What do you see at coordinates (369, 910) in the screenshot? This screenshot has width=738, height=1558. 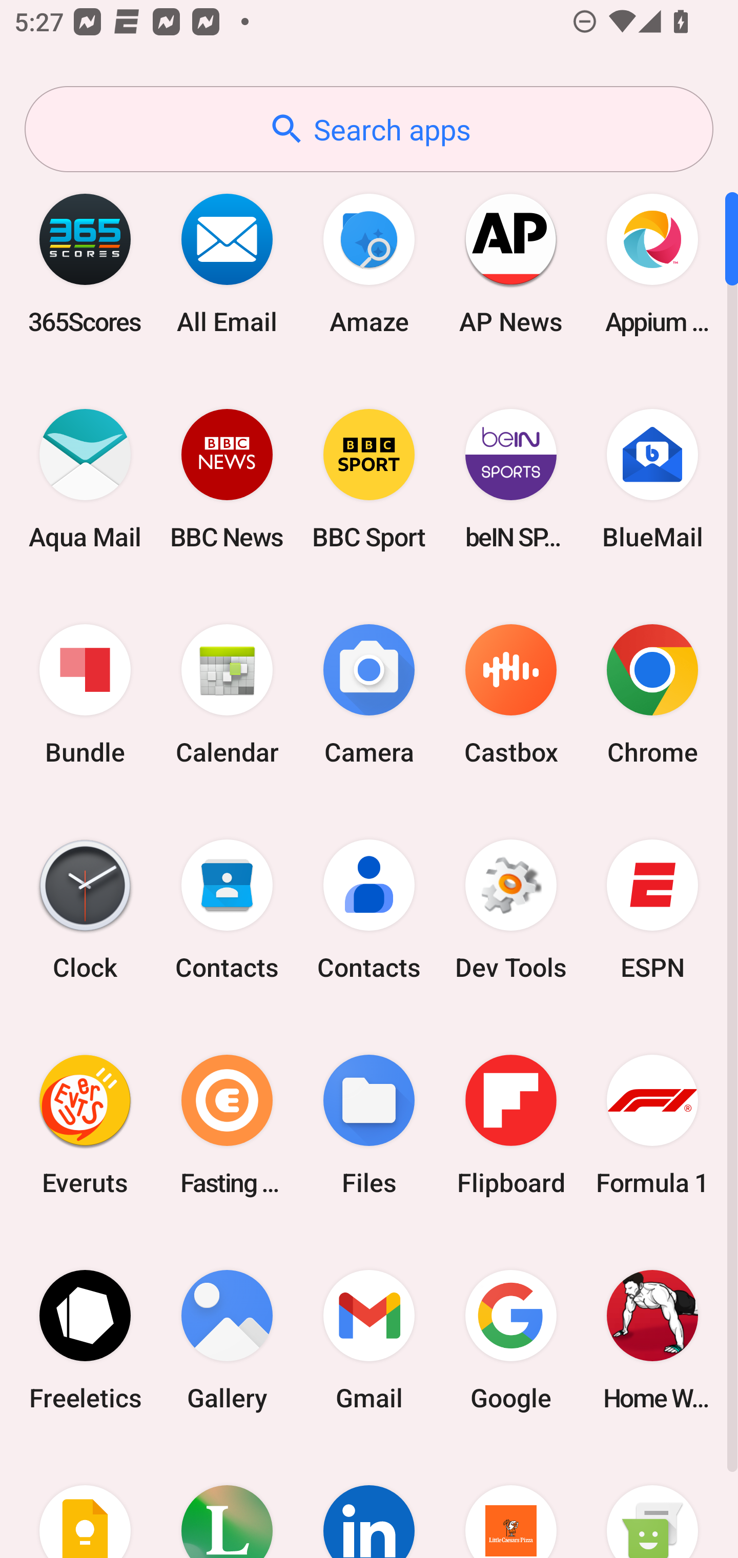 I see `Contacts` at bounding box center [369, 910].